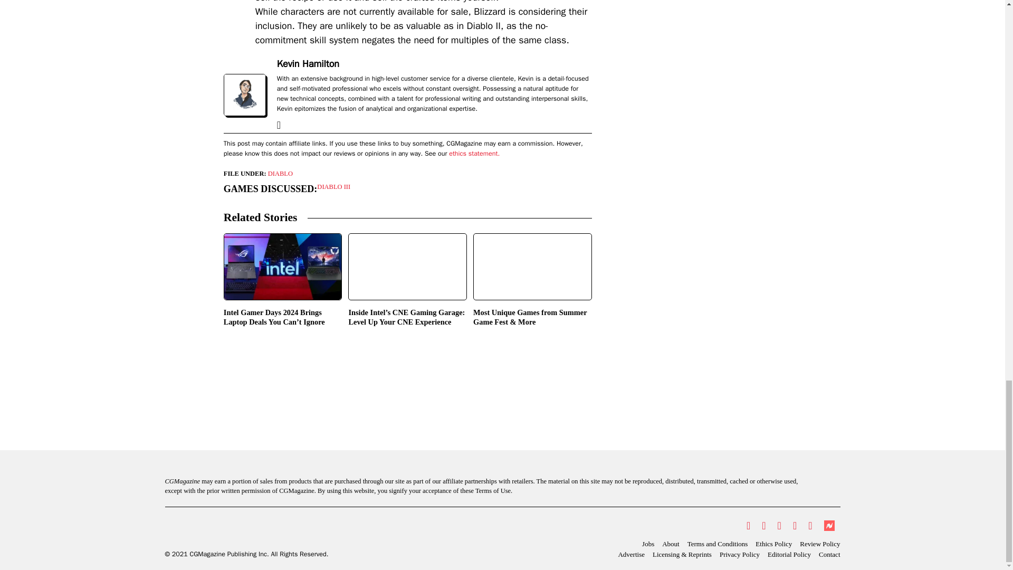 This screenshot has width=1013, height=570. Describe the element at coordinates (809, 525) in the screenshot. I see `Flipboard Page` at that location.